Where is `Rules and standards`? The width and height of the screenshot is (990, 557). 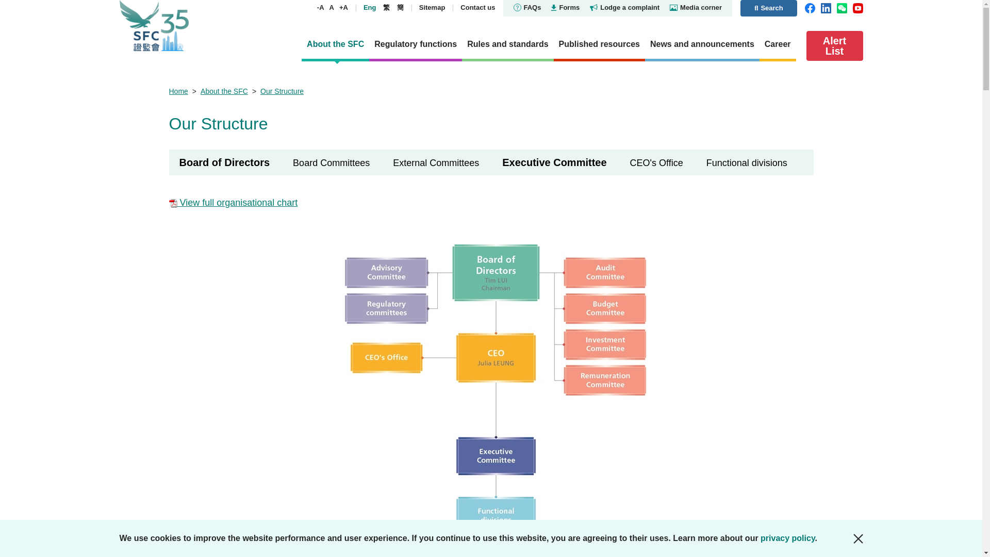 Rules and standards is located at coordinates (346, 7).